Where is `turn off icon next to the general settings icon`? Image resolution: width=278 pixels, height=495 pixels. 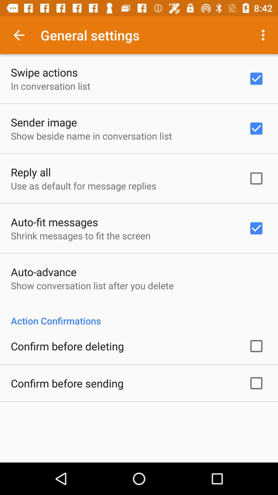
turn off icon next to the general settings icon is located at coordinates (19, 35).